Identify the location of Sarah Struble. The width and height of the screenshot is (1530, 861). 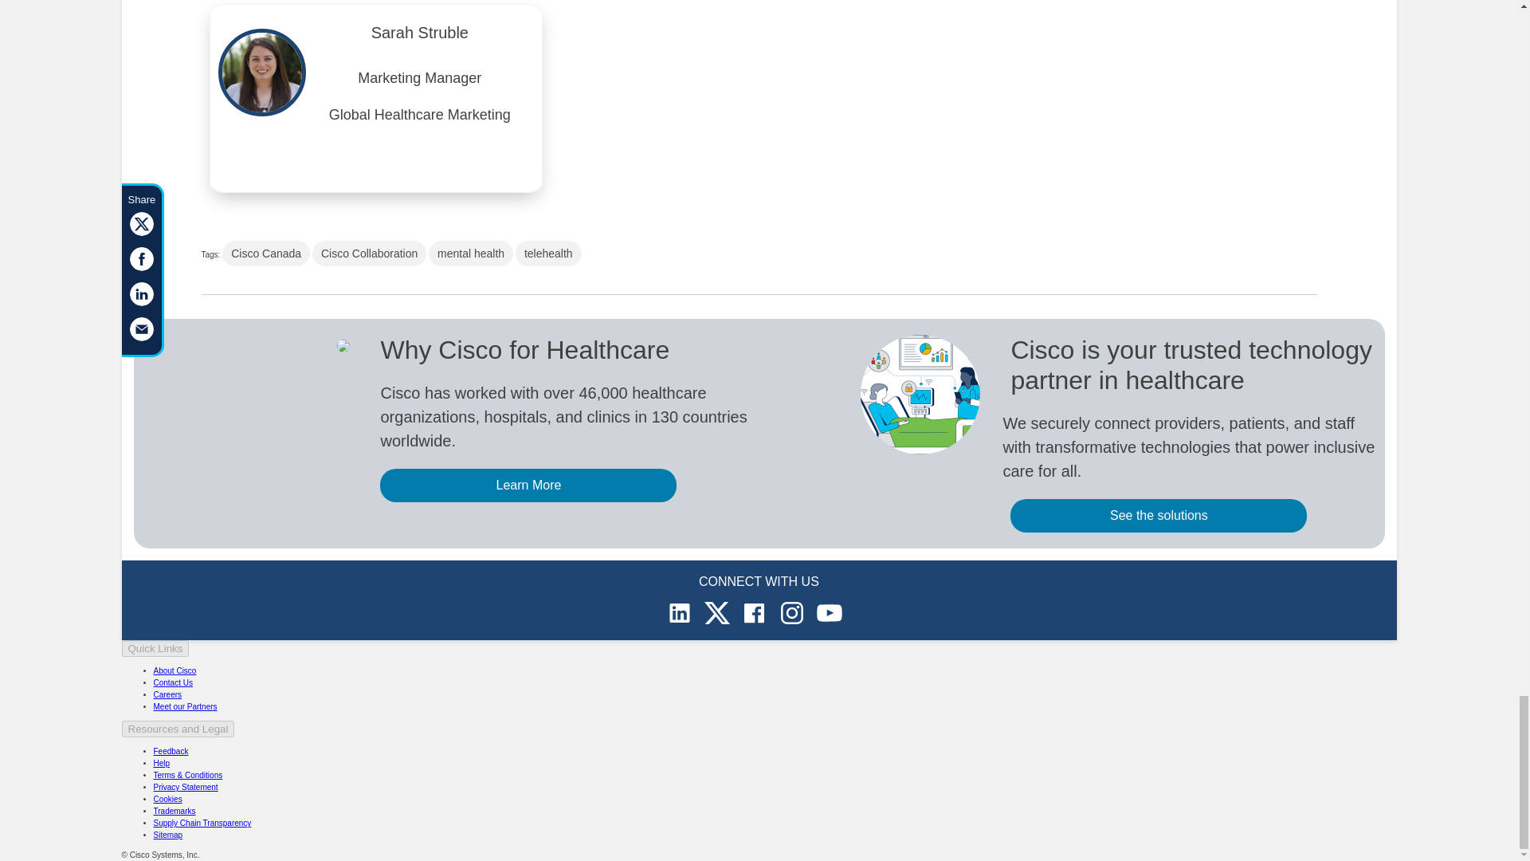
(419, 37).